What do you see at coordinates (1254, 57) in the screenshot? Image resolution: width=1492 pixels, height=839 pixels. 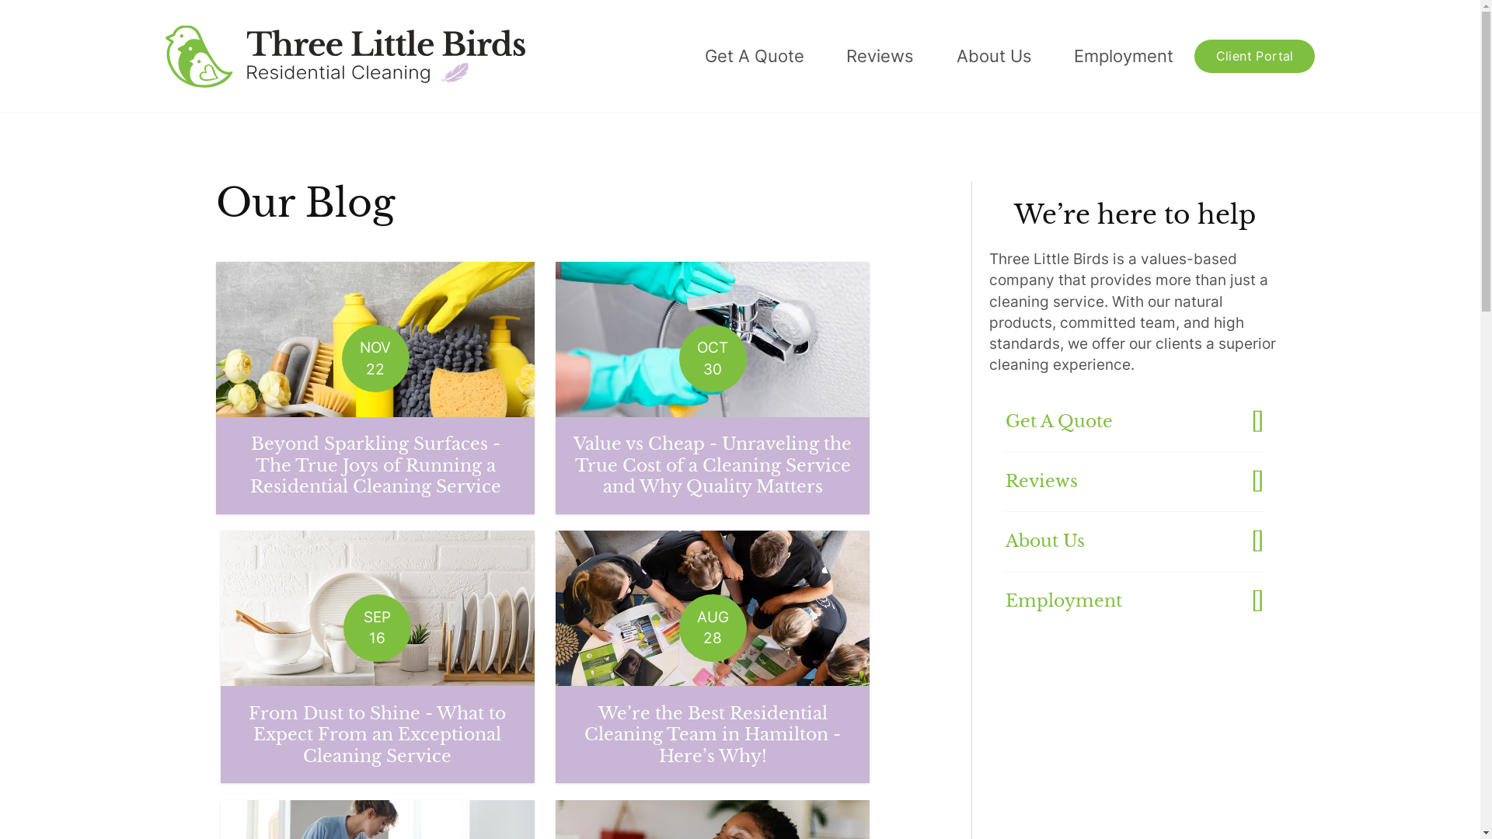 I see `Client Portal` at bounding box center [1254, 57].